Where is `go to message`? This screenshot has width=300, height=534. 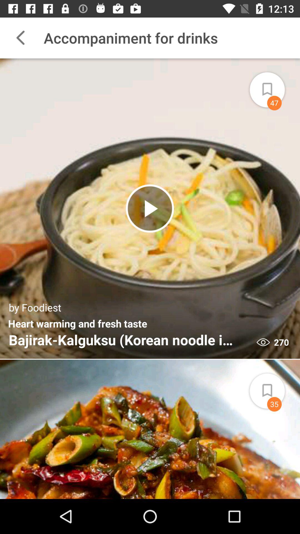 go to message is located at coordinates (274, 86).